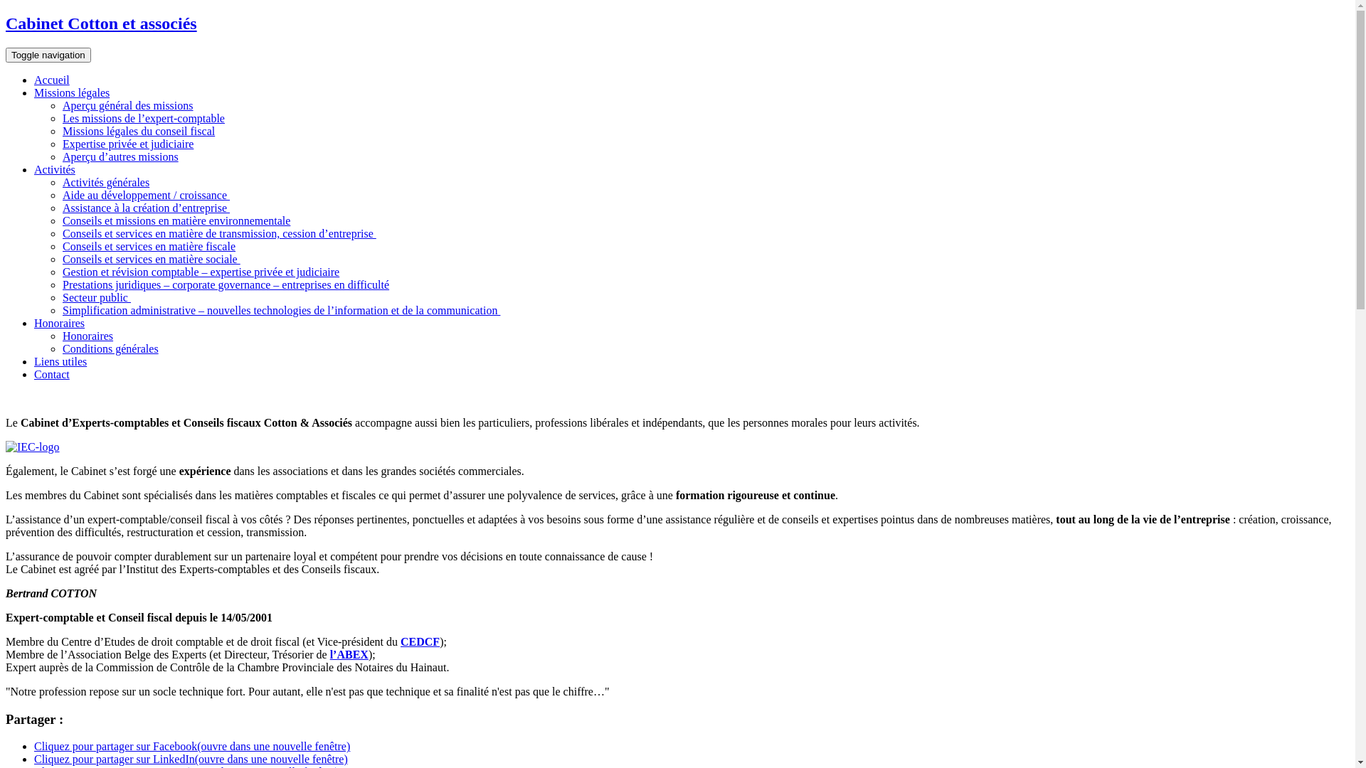  Describe the element at coordinates (420, 641) in the screenshot. I see `CEDCF` at that location.